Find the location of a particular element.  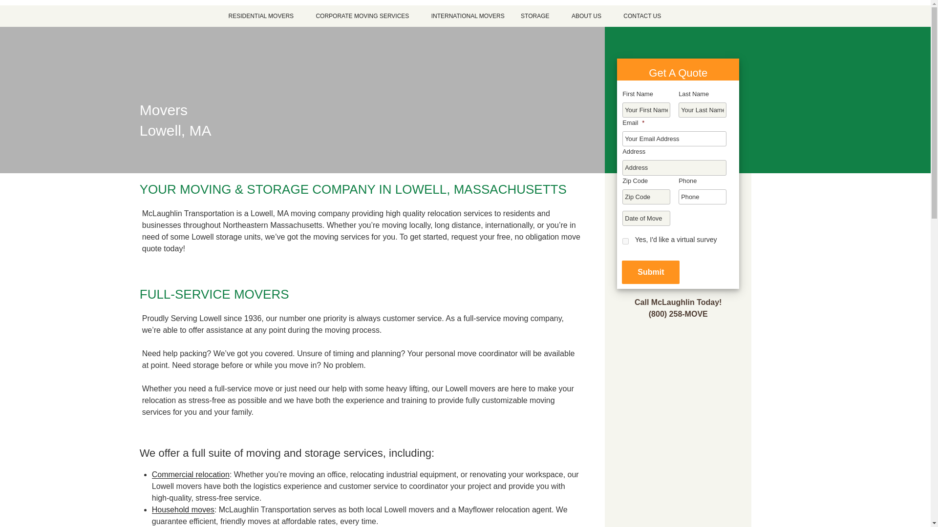

Commercial relocation is located at coordinates (191, 474).